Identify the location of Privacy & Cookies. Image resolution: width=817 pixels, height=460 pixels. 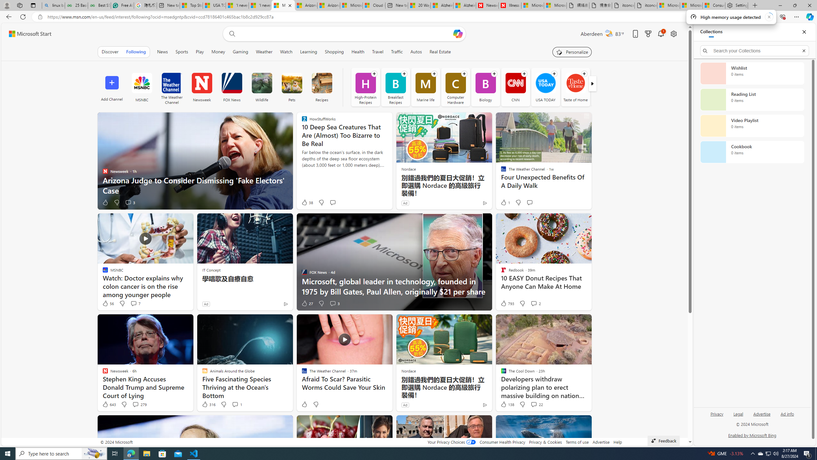
(545, 442).